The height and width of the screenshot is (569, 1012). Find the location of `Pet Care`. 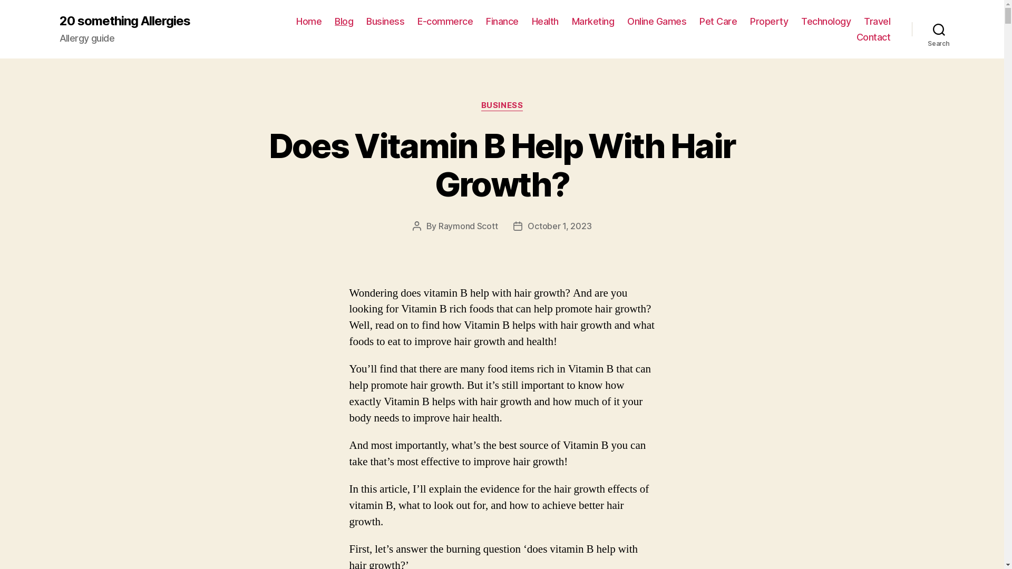

Pet Care is located at coordinates (718, 22).